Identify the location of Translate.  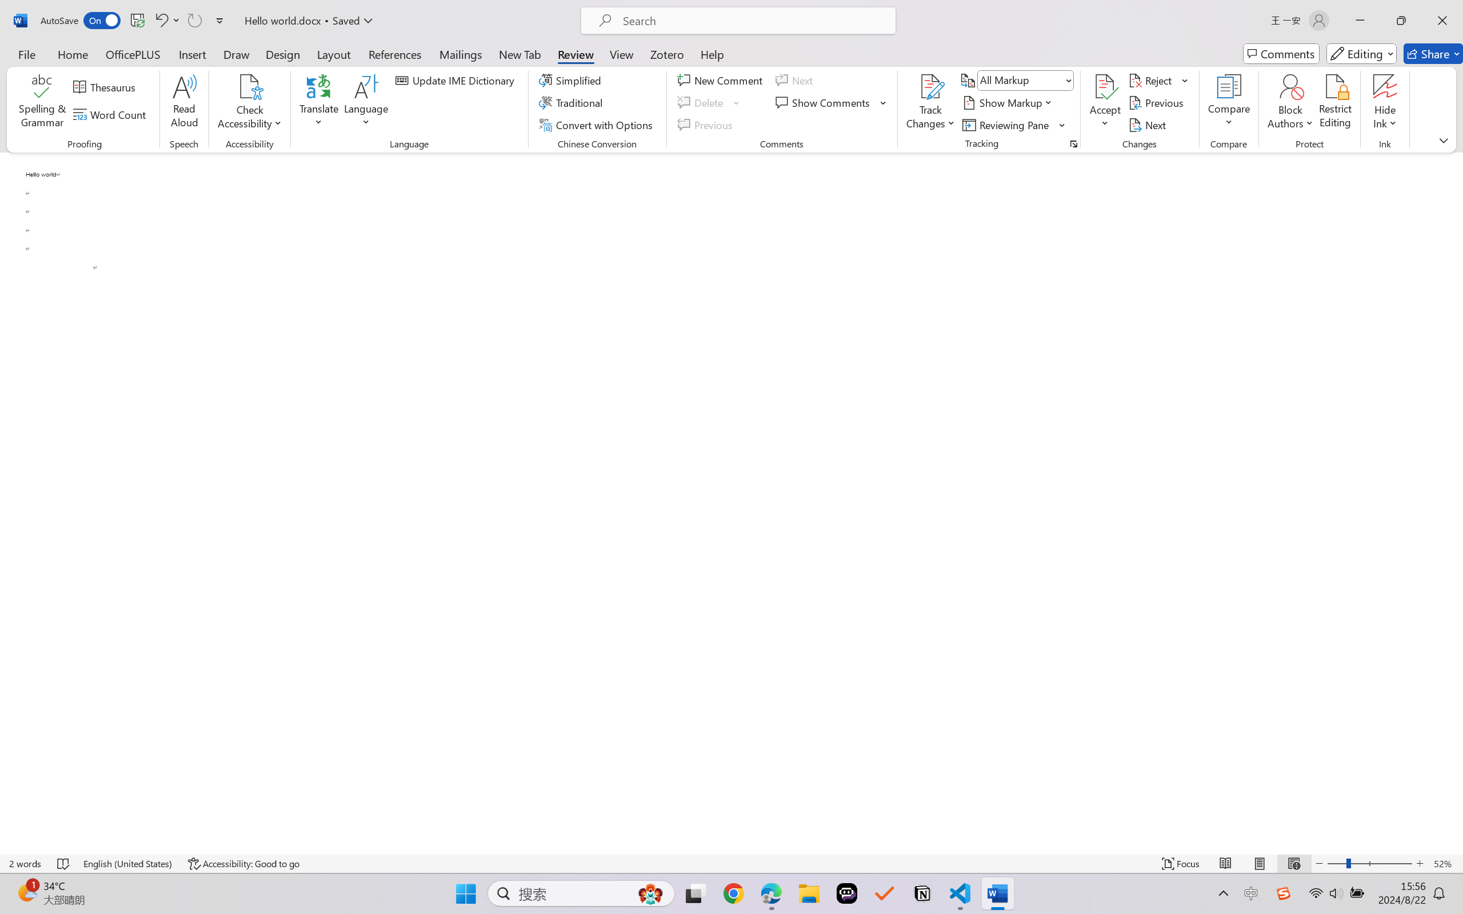
(319, 103).